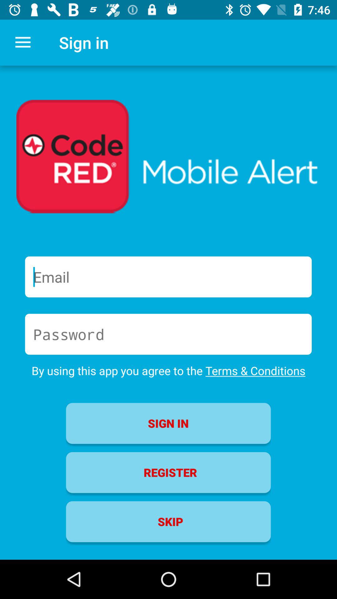 Image resolution: width=337 pixels, height=599 pixels. What do you see at coordinates (23, 42) in the screenshot?
I see `choose the item to the left of sign in` at bounding box center [23, 42].